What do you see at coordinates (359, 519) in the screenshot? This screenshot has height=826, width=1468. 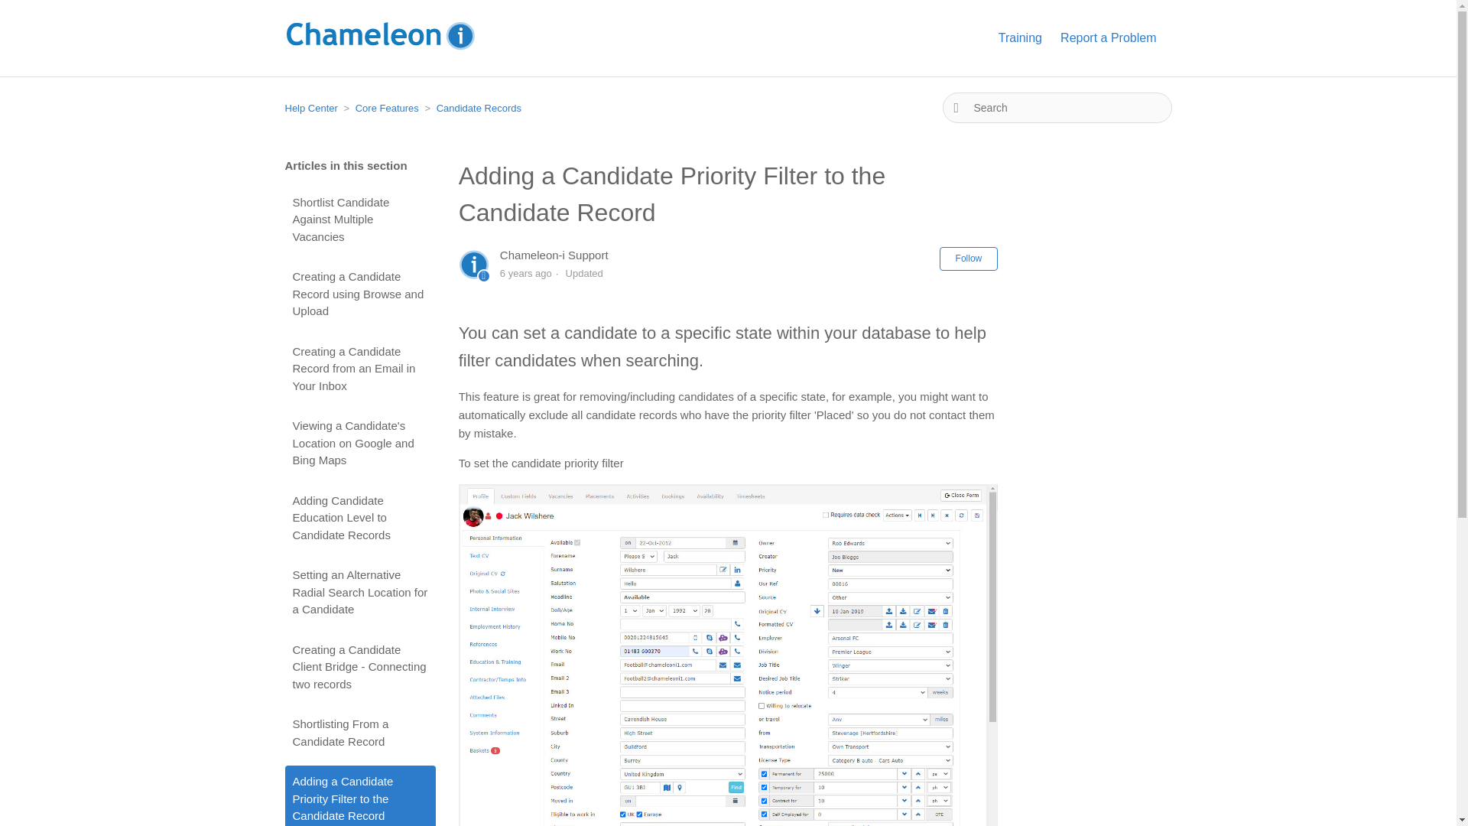 I see `Adding Candidate Education Level to Candidate Records` at bounding box center [359, 519].